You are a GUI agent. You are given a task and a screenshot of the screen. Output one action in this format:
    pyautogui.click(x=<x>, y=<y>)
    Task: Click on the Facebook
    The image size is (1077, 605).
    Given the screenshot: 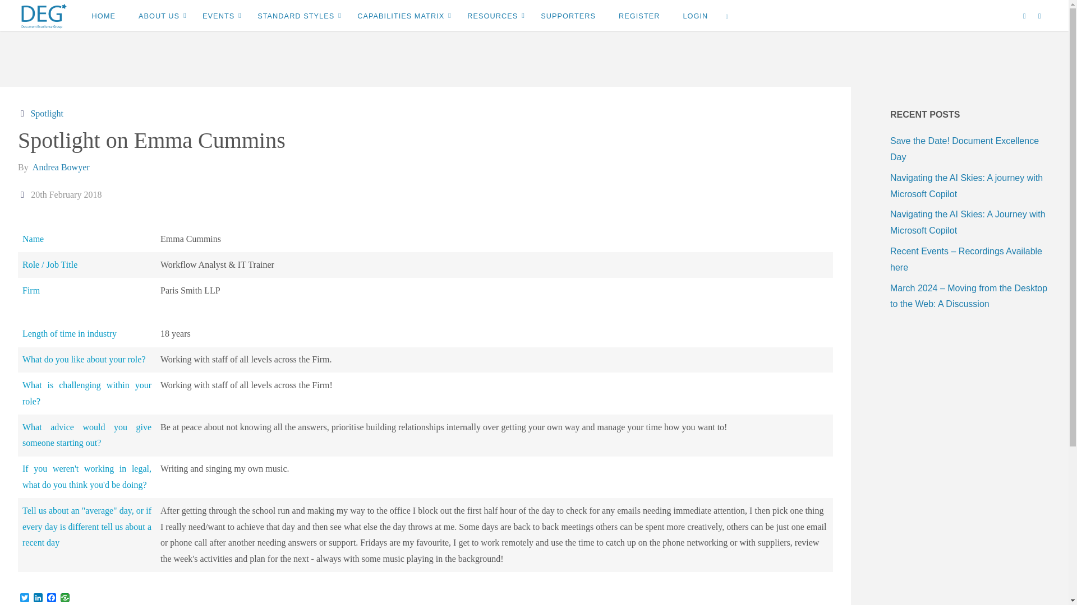 What is the action you would take?
    pyautogui.click(x=52, y=598)
    